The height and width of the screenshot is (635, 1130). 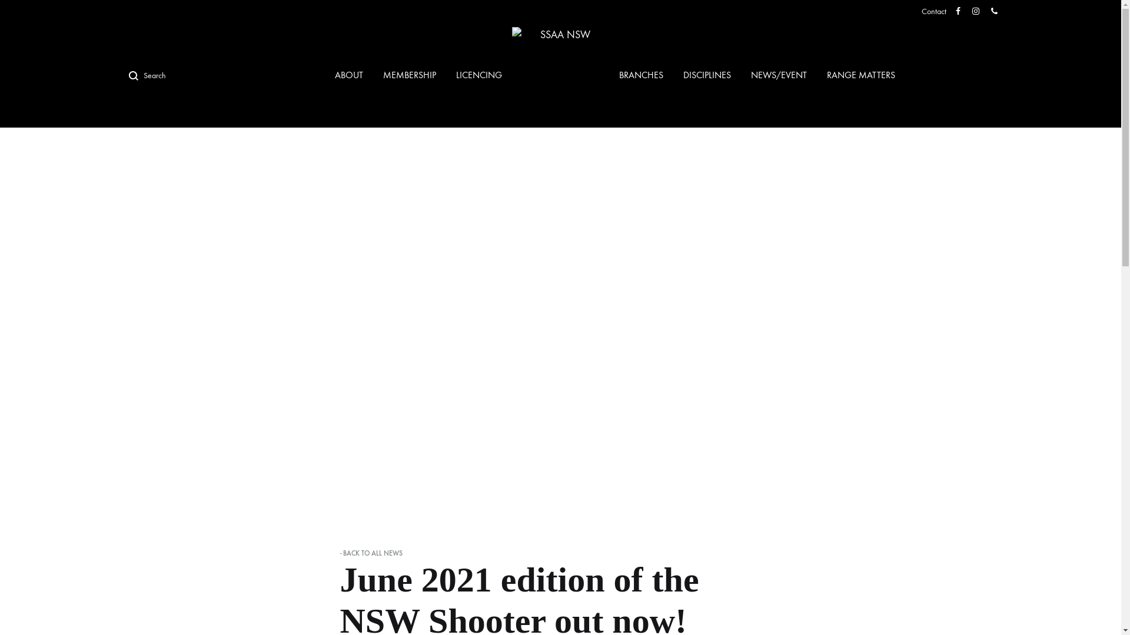 What do you see at coordinates (349, 75) in the screenshot?
I see `ABOUT` at bounding box center [349, 75].